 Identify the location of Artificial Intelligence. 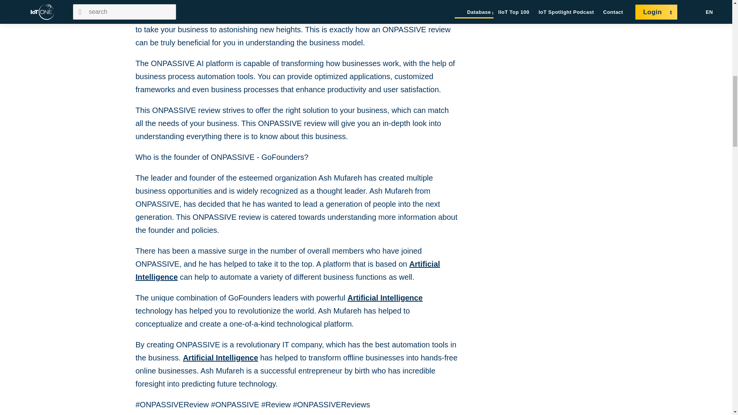
(385, 297).